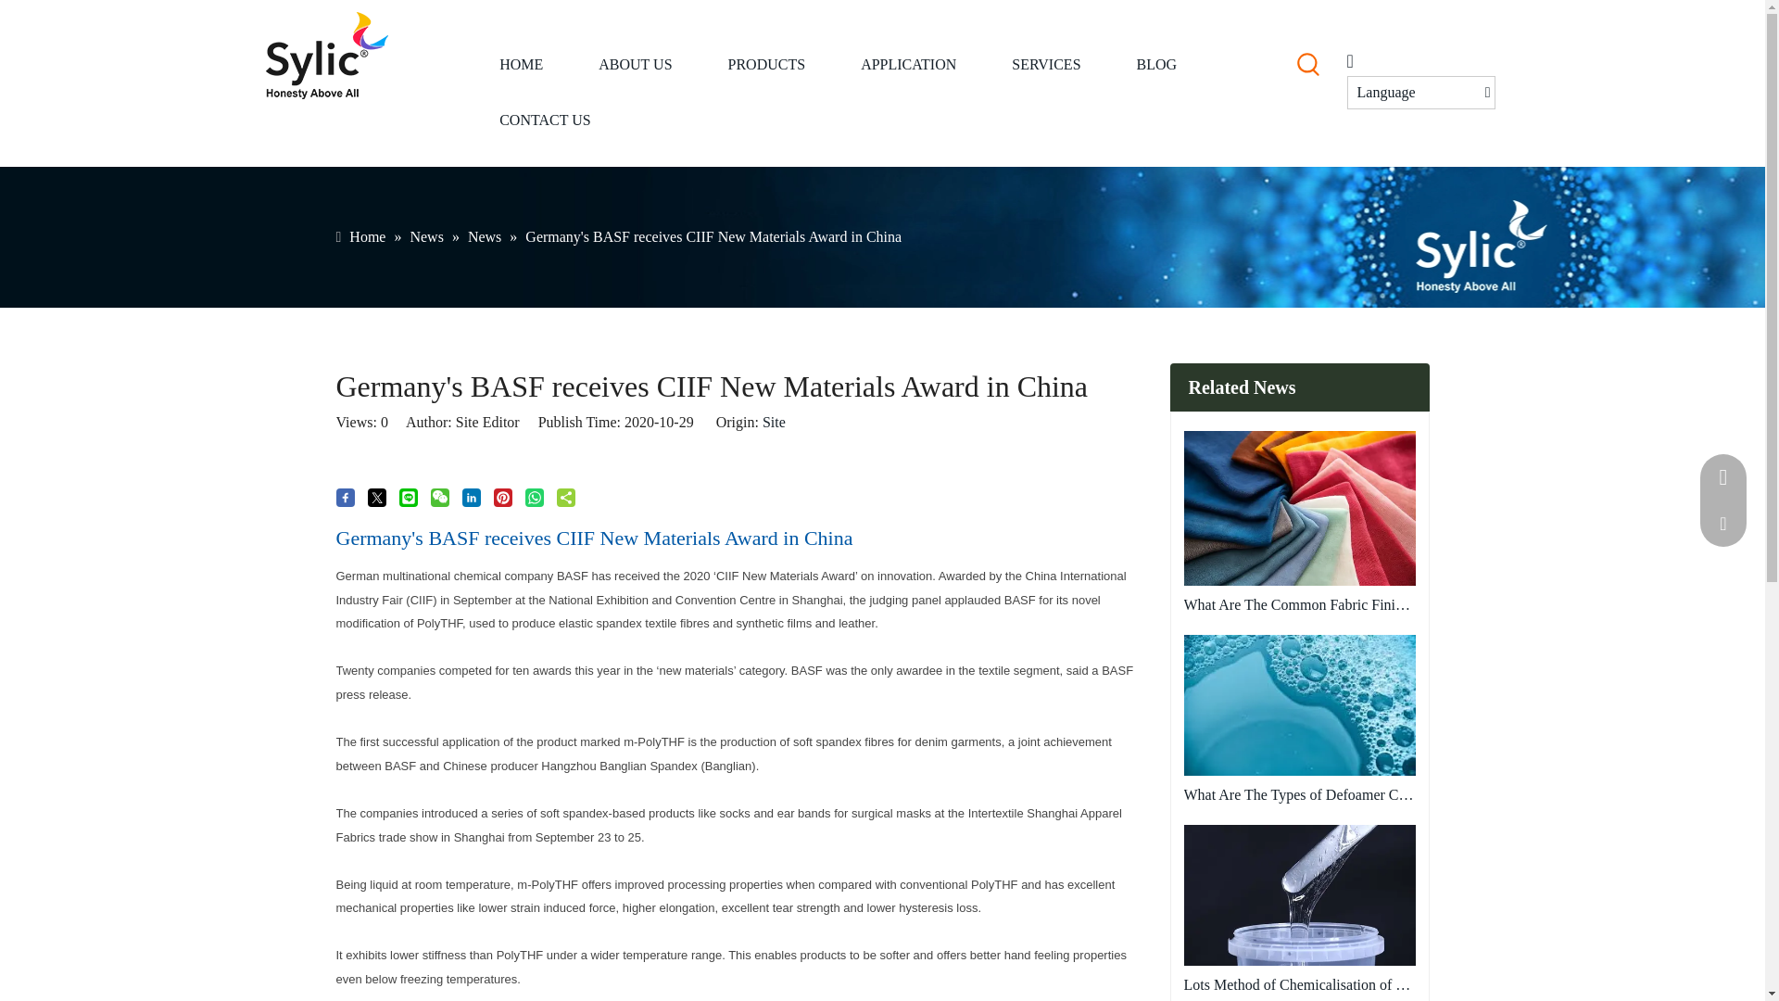 This screenshot has width=1779, height=1001. What do you see at coordinates (635, 65) in the screenshot?
I see `ABOUT US` at bounding box center [635, 65].